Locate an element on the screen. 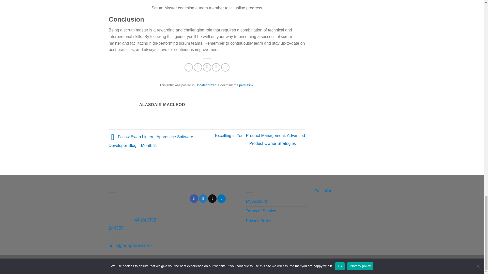 This screenshot has height=274, width=488. Email to a Friend is located at coordinates (207, 67).